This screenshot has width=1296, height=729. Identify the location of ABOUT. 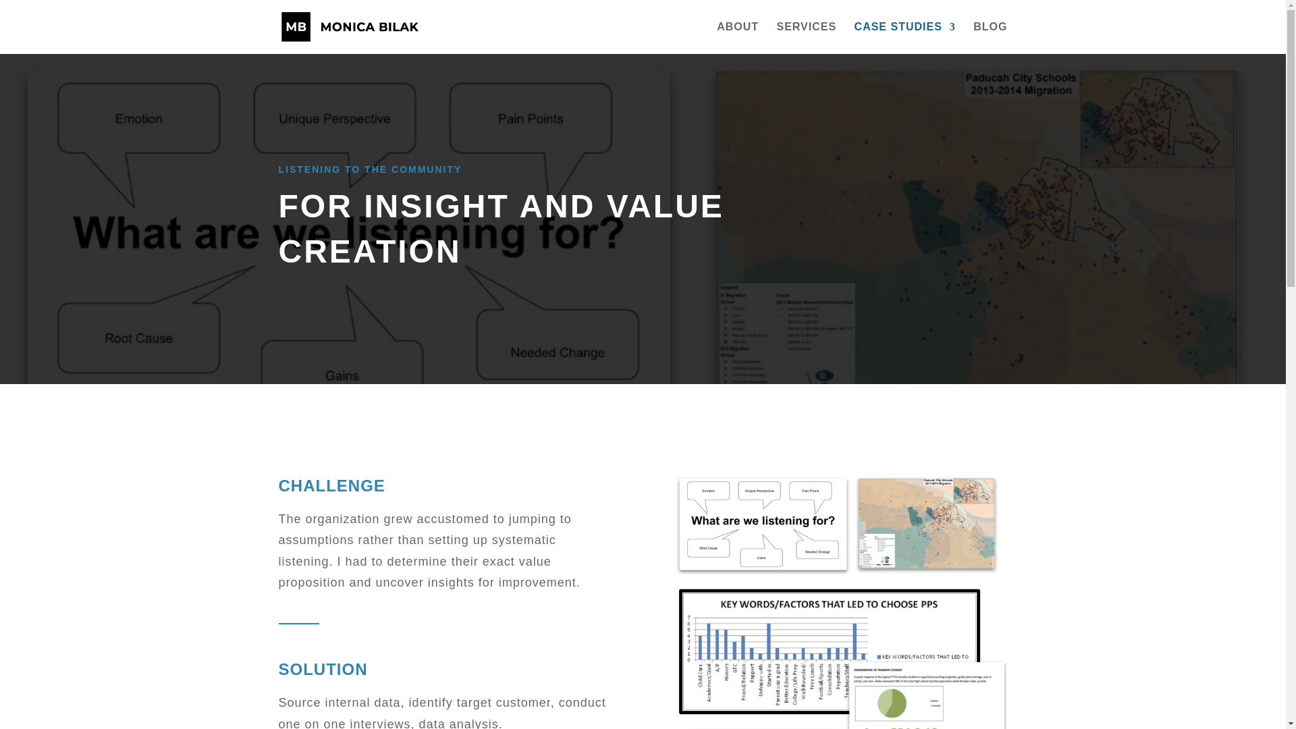
(737, 38).